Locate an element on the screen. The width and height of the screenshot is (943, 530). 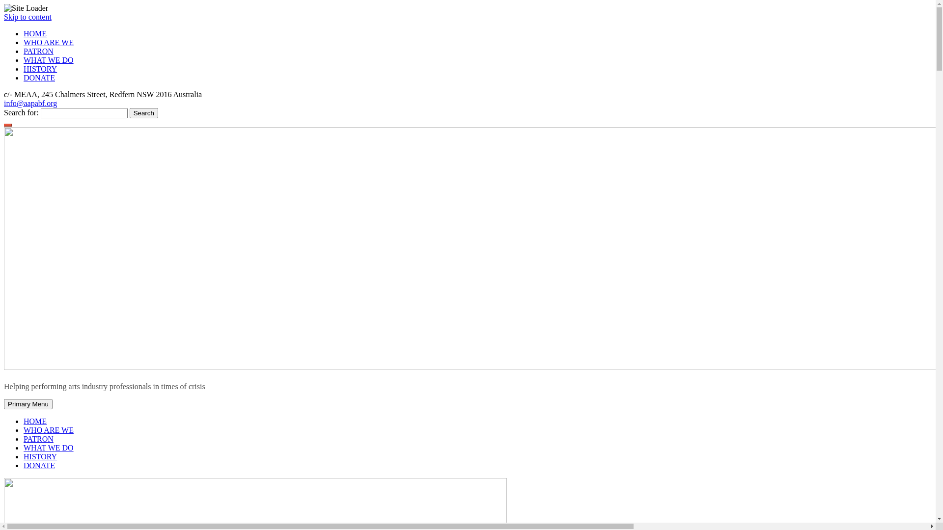
WHO ARE WE is located at coordinates (49, 430).